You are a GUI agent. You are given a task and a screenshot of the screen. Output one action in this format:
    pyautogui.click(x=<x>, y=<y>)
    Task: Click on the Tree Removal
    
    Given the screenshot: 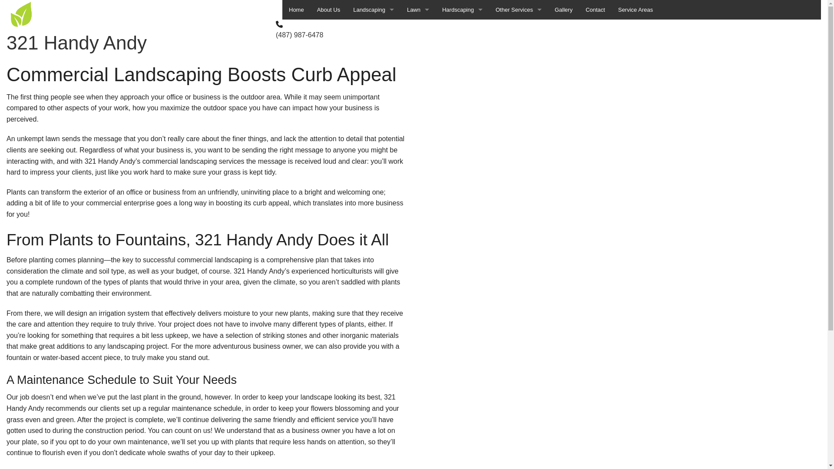 What is the action you would take?
    pyautogui.click(x=519, y=225)
    